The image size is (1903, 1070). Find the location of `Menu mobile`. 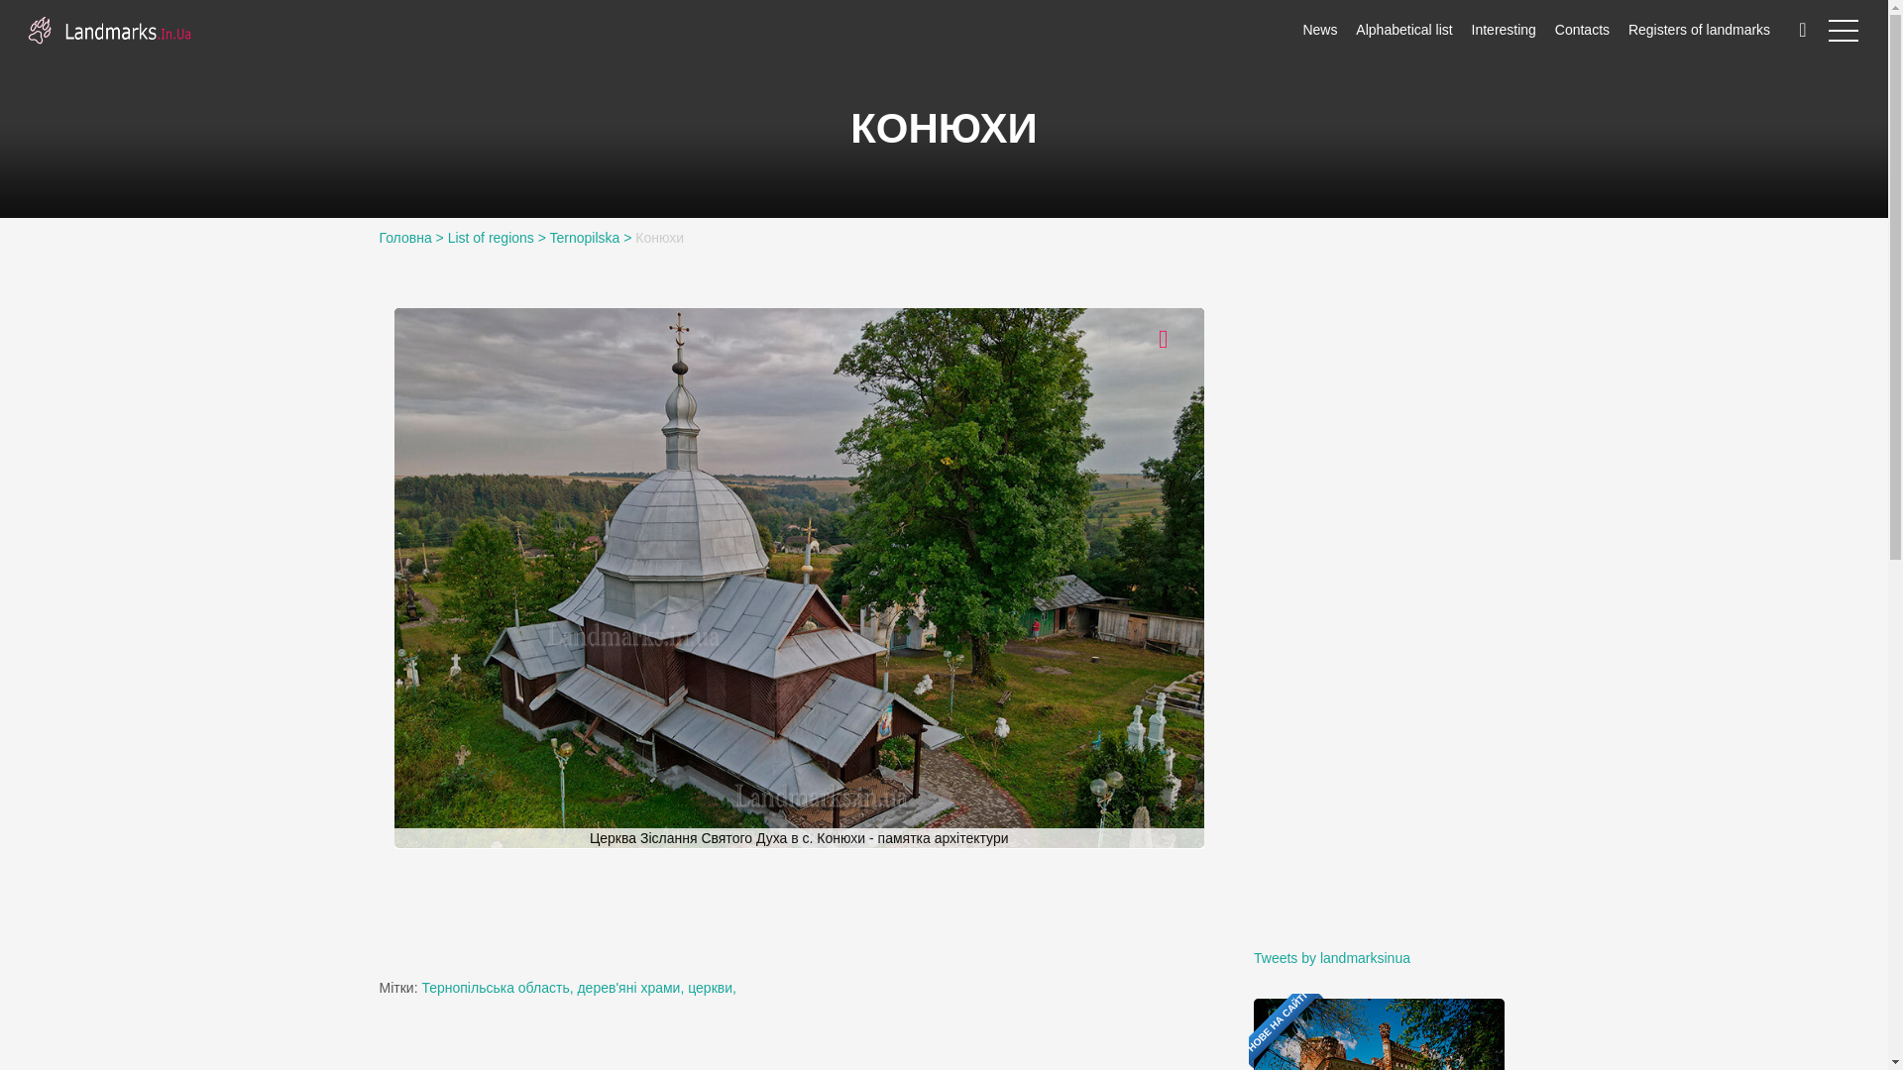

Menu mobile is located at coordinates (1844, 34).